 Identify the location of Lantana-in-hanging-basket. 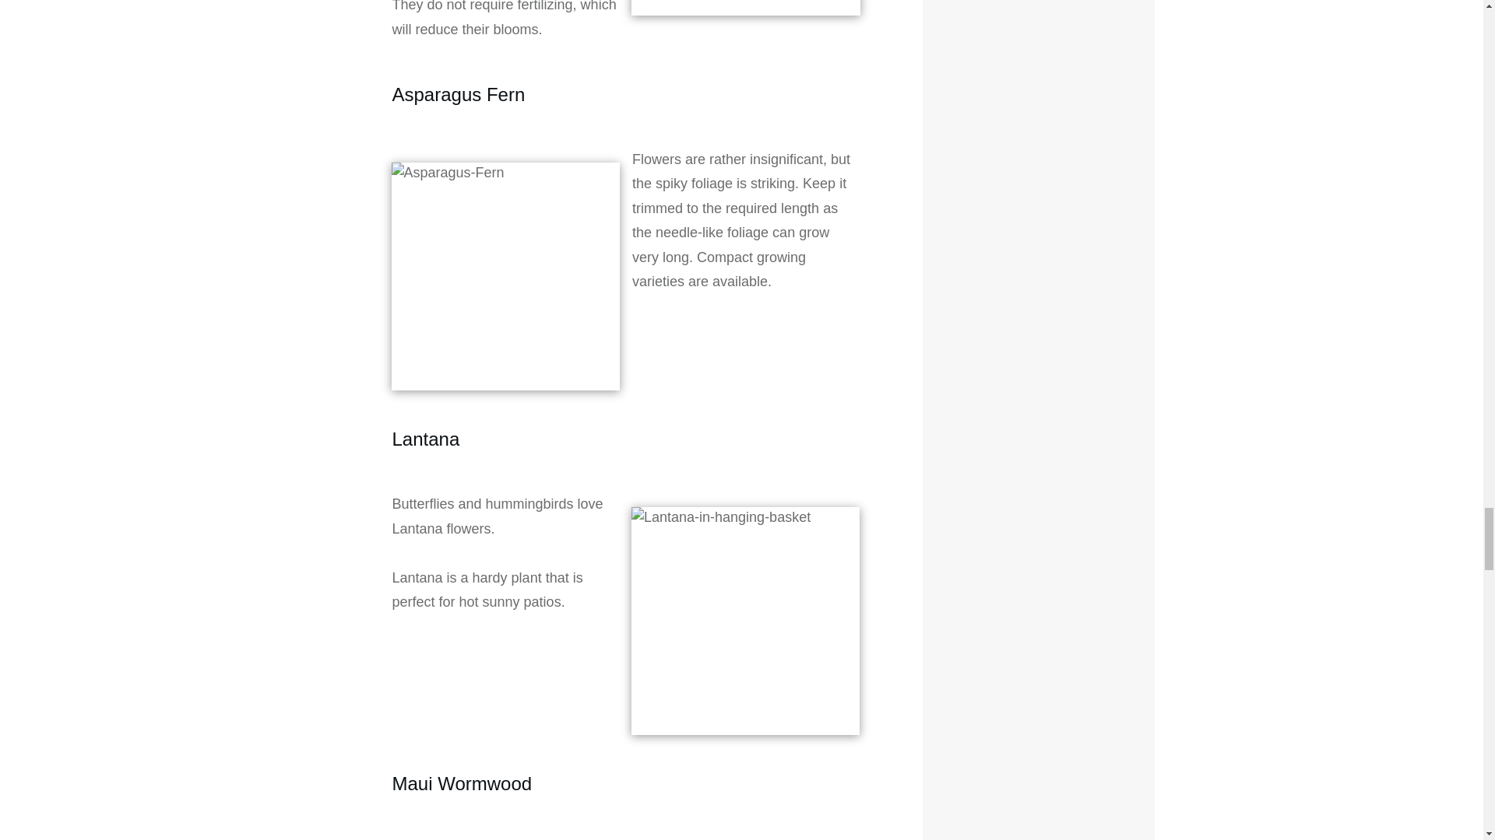
(745, 621).